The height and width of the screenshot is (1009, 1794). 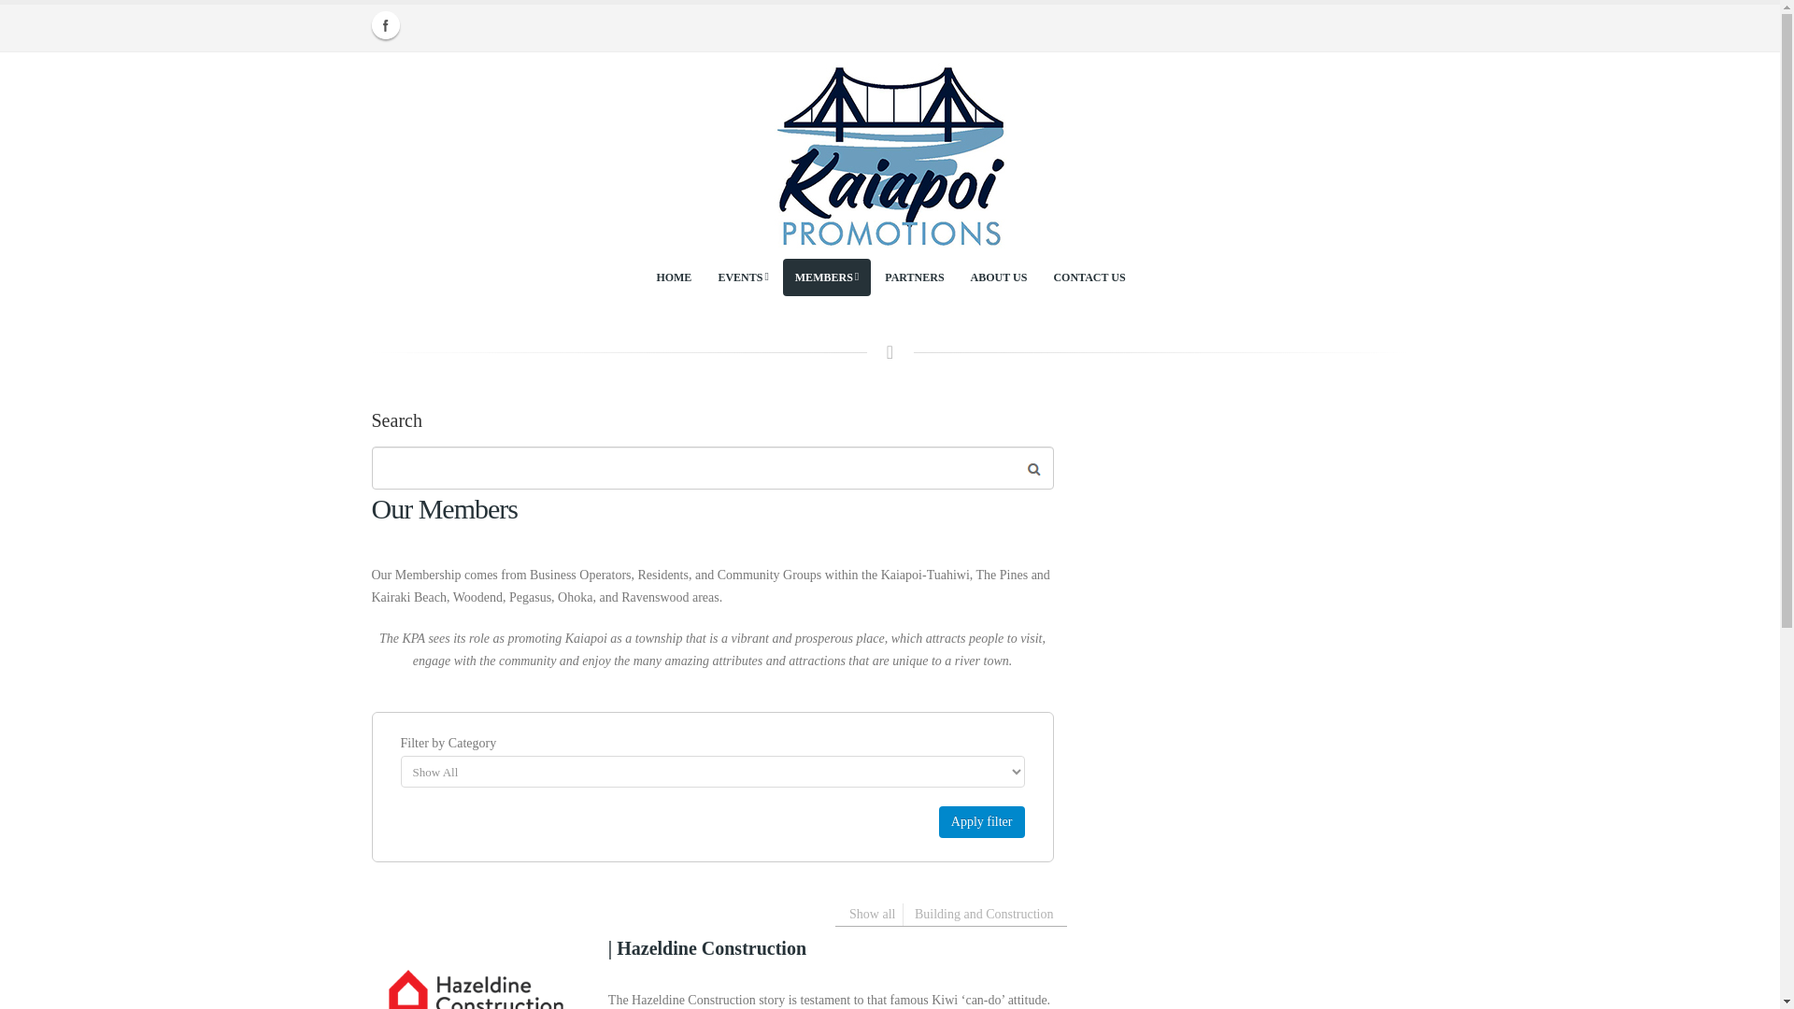 What do you see at coordinates (1089, 277) in the screenshot?
I see `CONTACT US` at bounding box center [1089, 277].